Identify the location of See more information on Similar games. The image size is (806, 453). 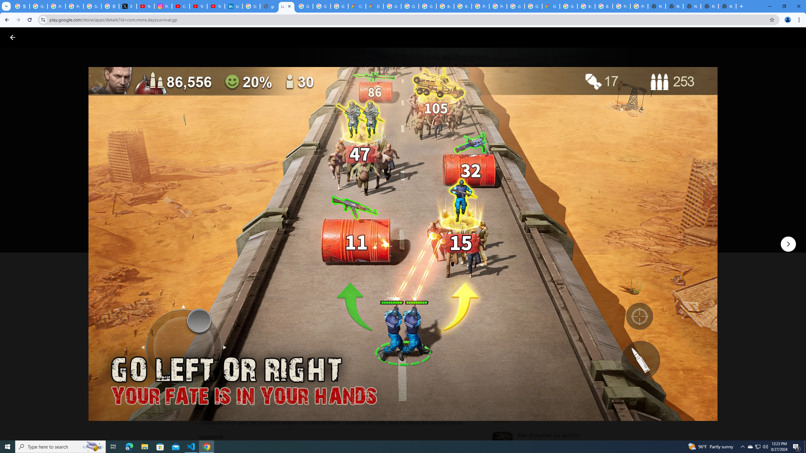
(547, 299).